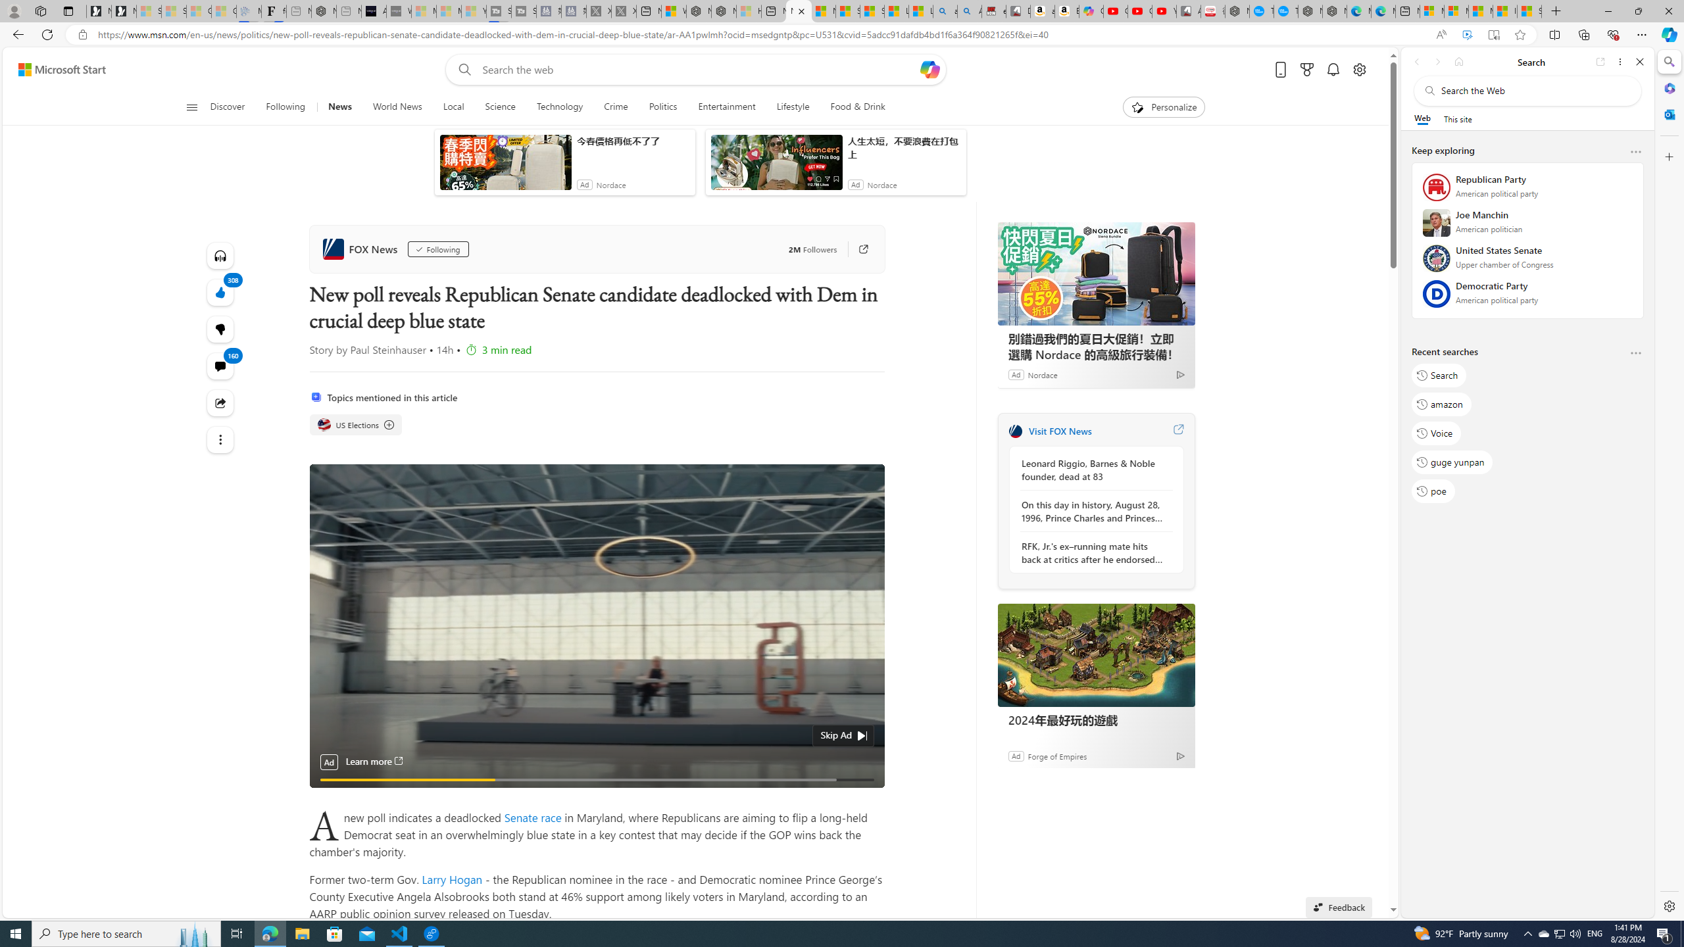  Describe the element at coordinates (192, 107) in the screenshot. I see `Class: button-glyph` at that location.